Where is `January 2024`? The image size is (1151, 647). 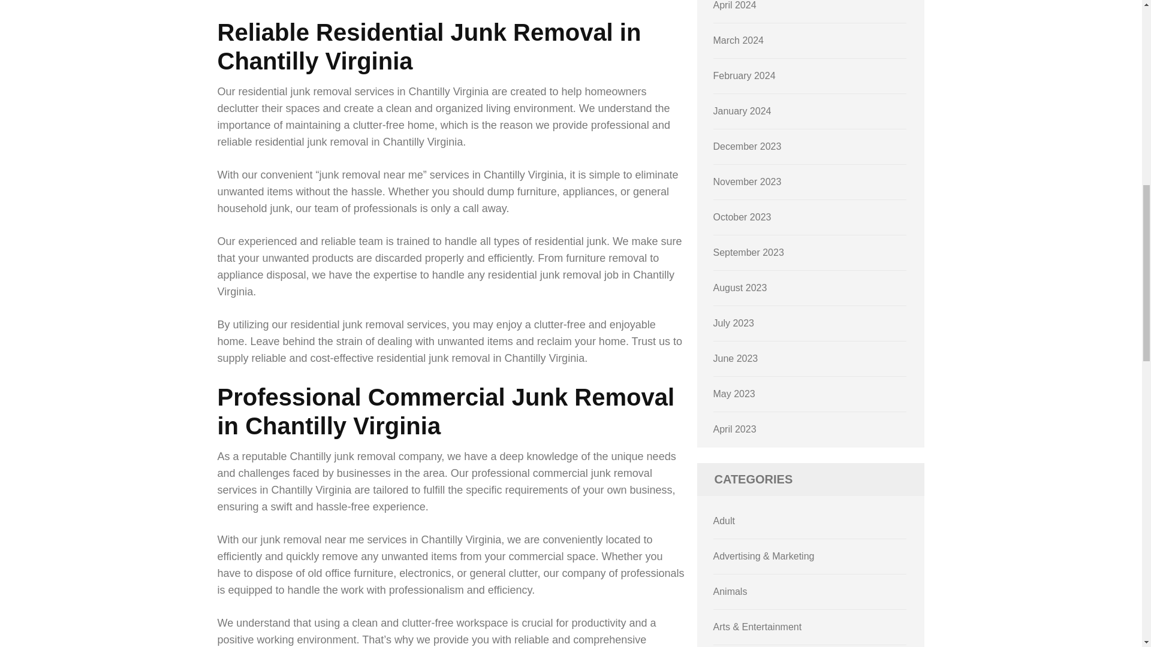 January 2024 is located at coordinates (742, 111).